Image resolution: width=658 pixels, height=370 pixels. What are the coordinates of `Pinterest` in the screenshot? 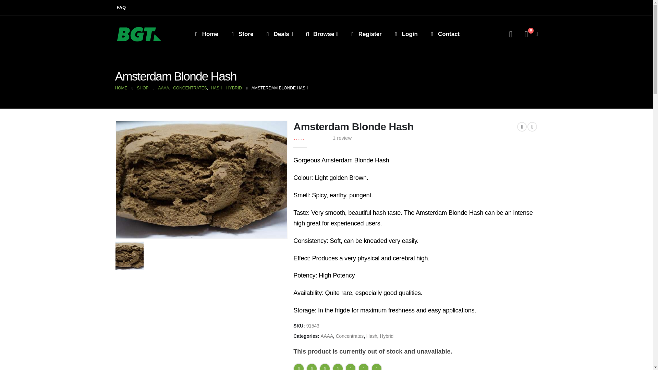 It's located at (338, 367).